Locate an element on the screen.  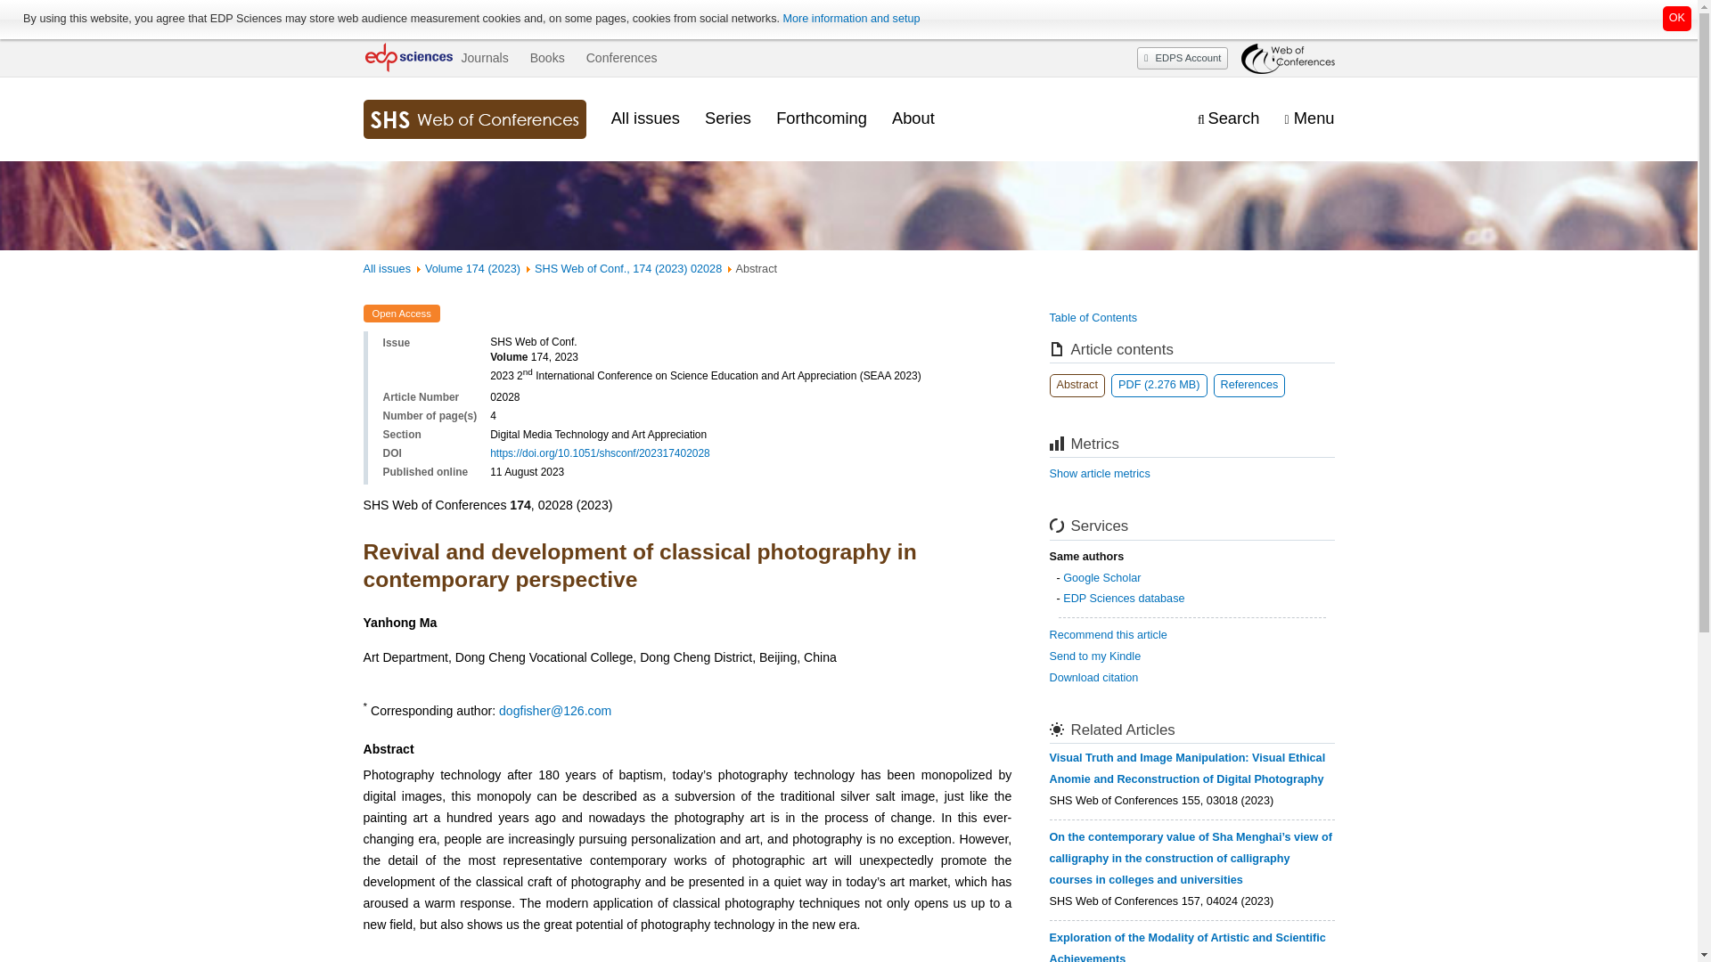
Abstract is located at coordinates (1077, 386).